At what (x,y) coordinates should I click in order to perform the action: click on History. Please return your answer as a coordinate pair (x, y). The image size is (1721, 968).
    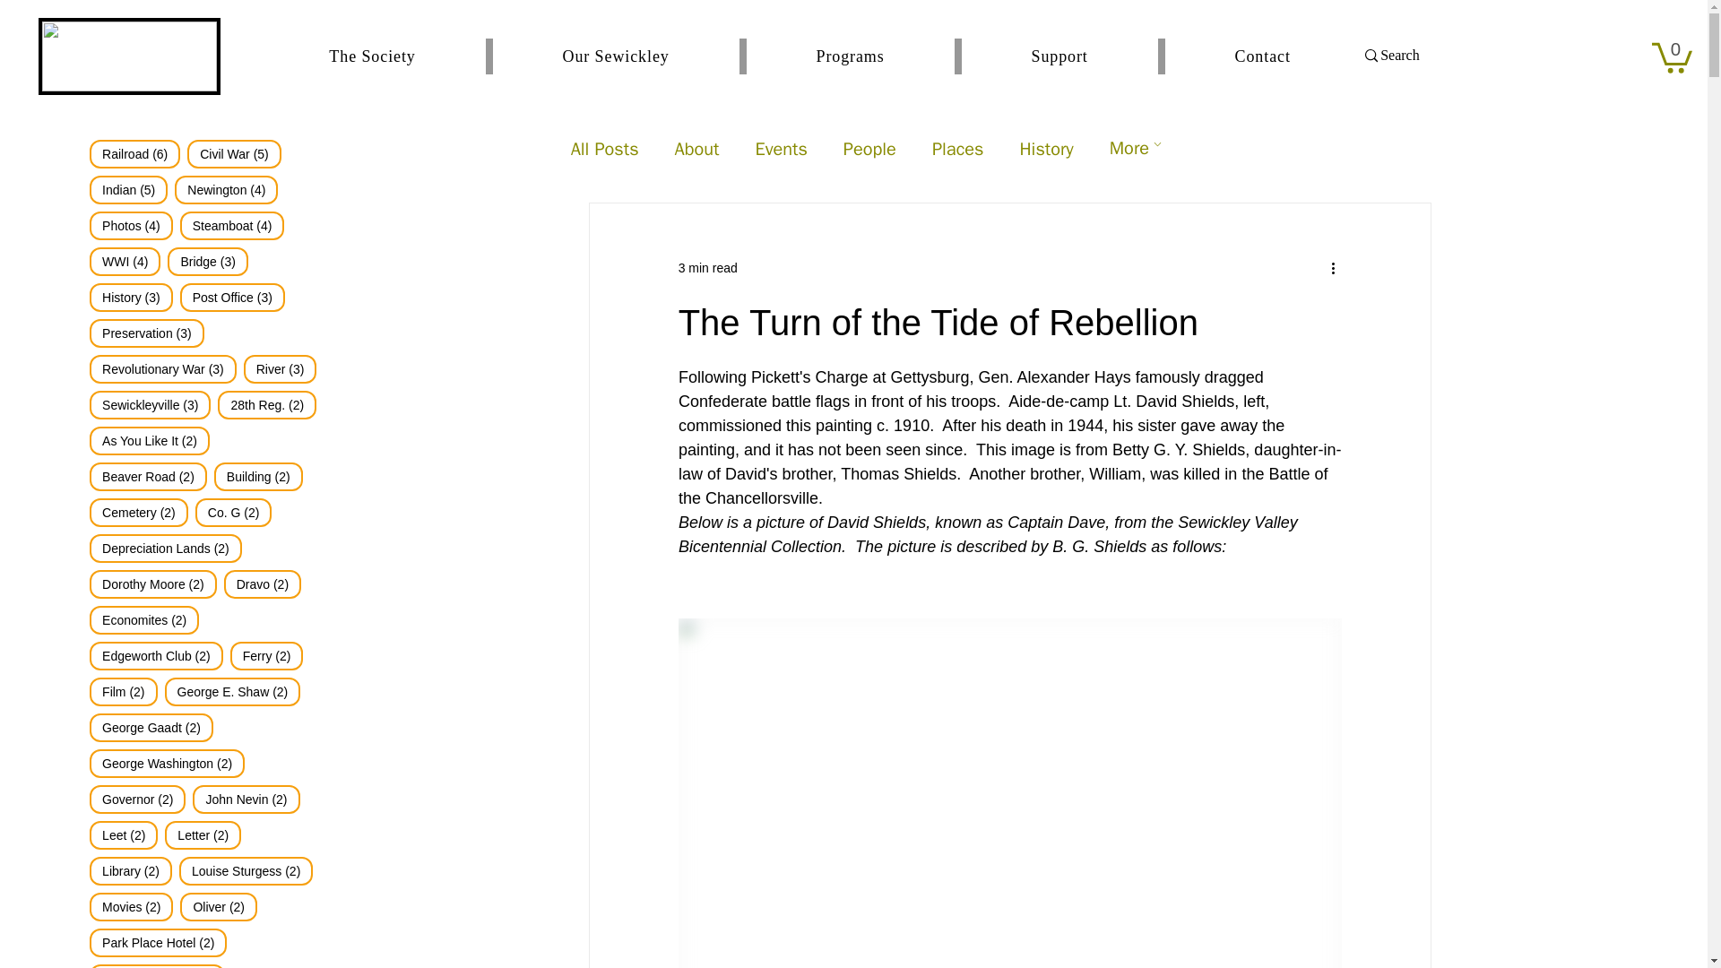
    Looking at the image, I should click on (869, 149).